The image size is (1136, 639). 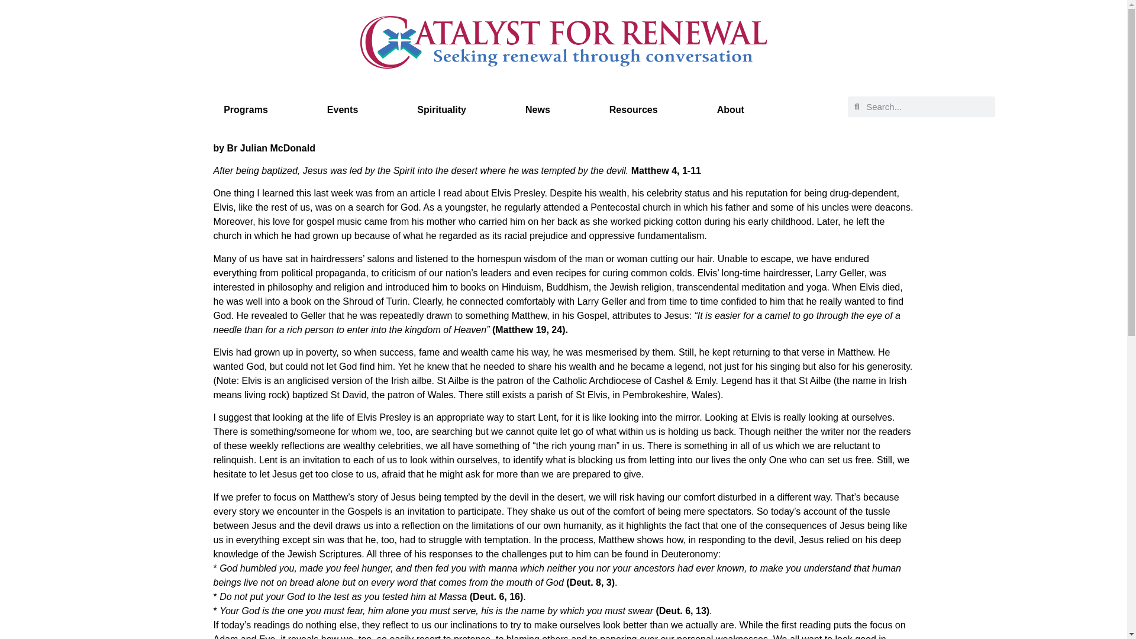 I want to click on Events, so click(x=342, y=109).